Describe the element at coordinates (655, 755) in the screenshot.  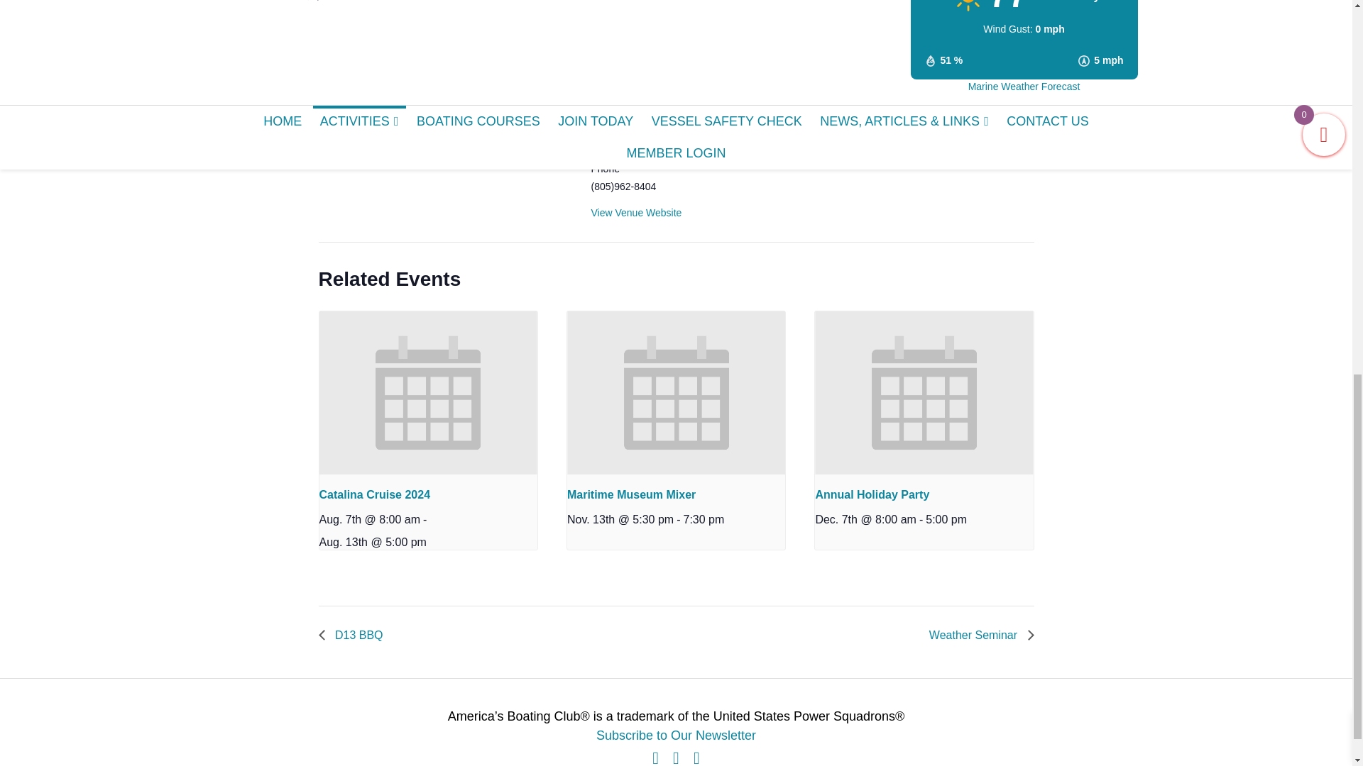
I see `Facebook` at that location.